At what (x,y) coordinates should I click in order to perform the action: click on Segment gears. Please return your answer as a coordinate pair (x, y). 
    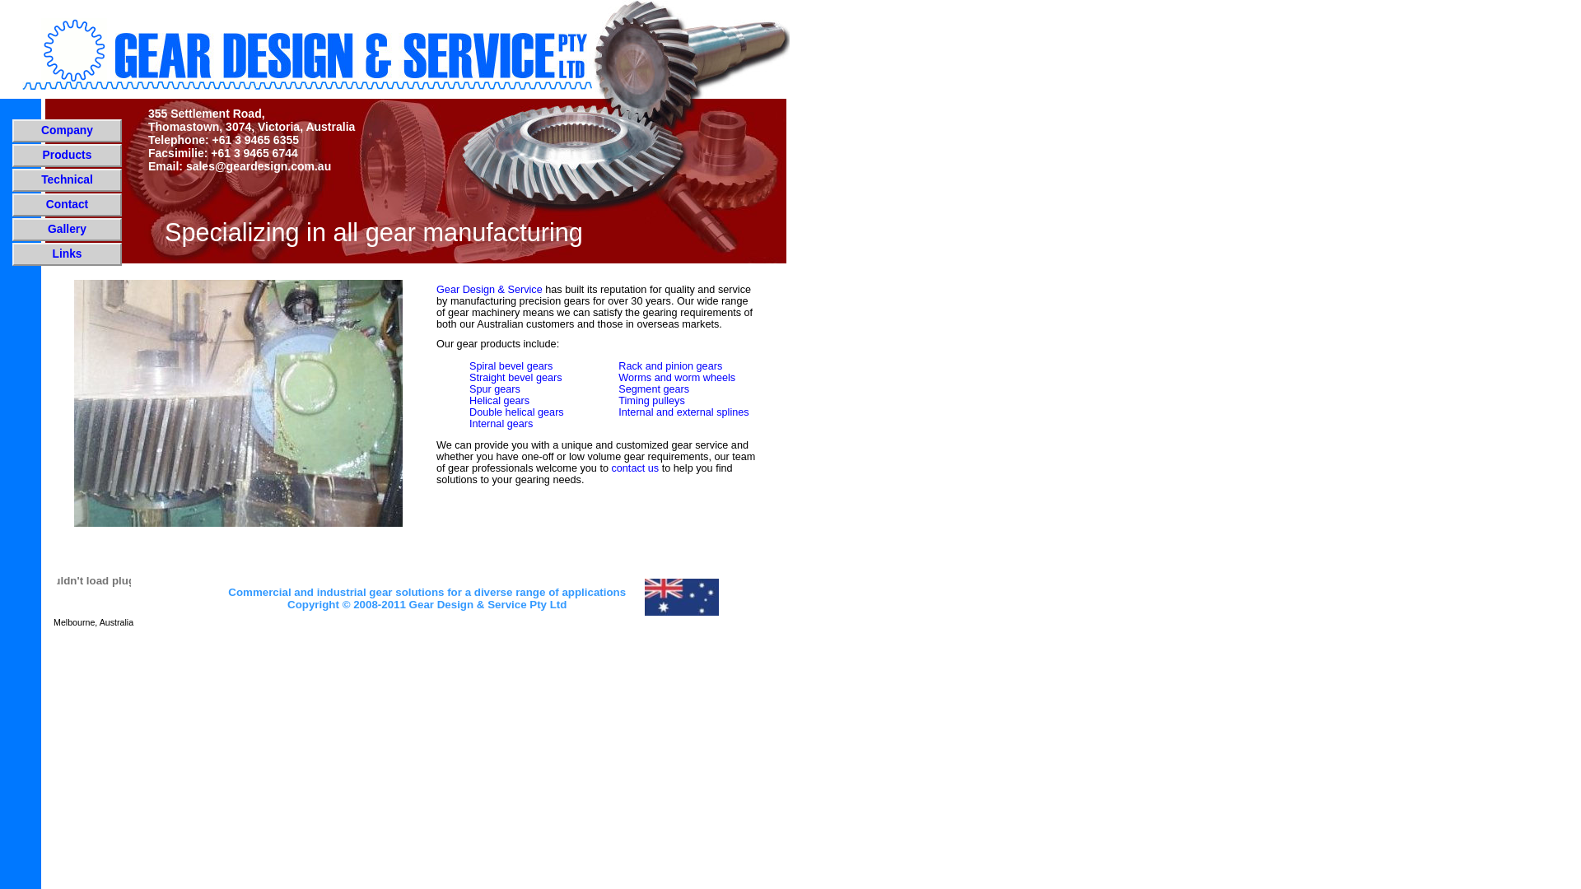
    Looking at the image, I should click on (654, 389).